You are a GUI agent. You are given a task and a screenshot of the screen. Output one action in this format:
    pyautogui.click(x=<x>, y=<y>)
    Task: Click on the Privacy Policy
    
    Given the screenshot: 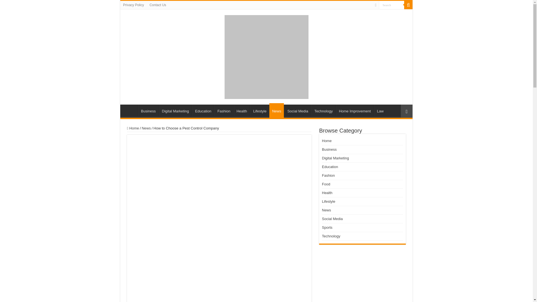 What is the action you would take?
    pyautogui.click(x=133, y=5)
    